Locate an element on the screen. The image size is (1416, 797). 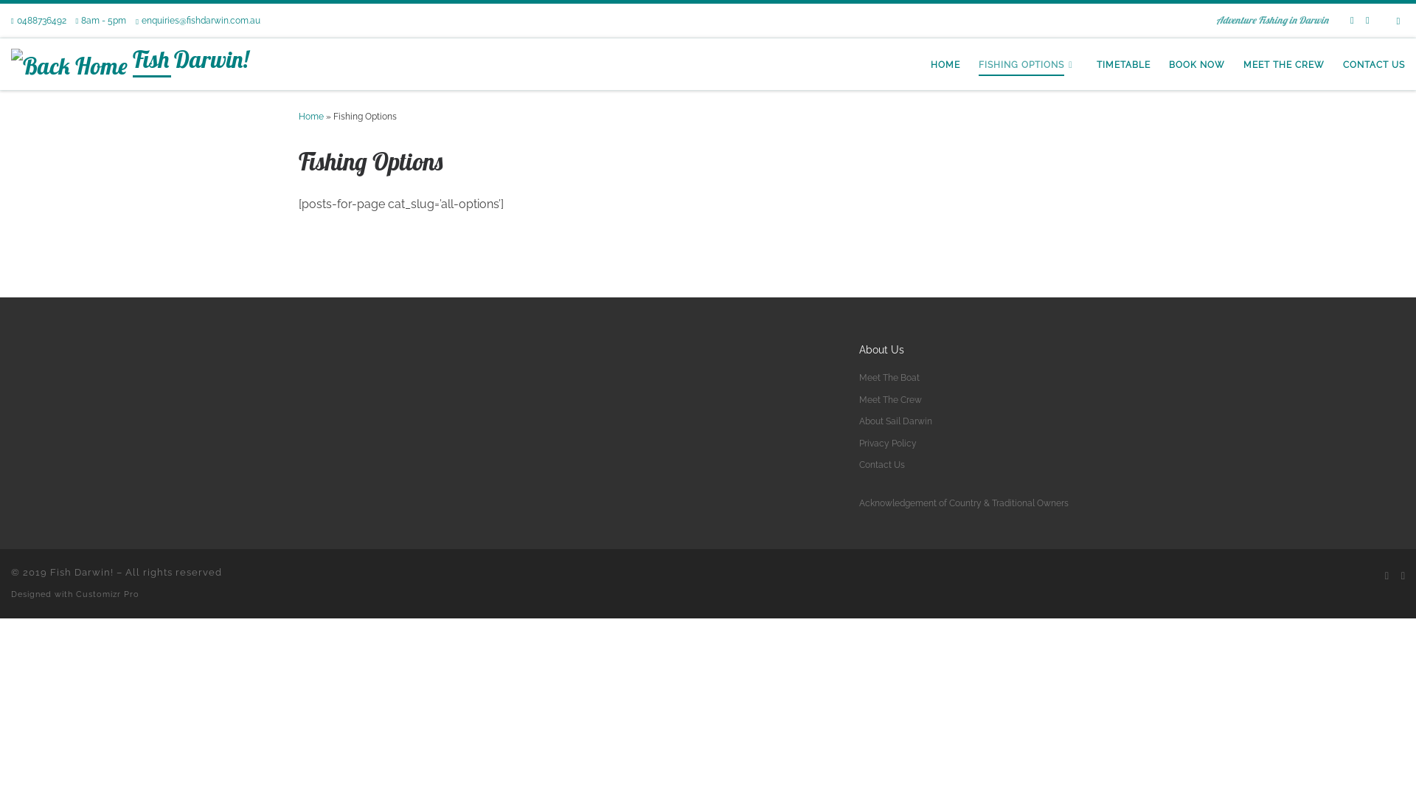
TIMETABLE is located at coordinates (1124, 65).